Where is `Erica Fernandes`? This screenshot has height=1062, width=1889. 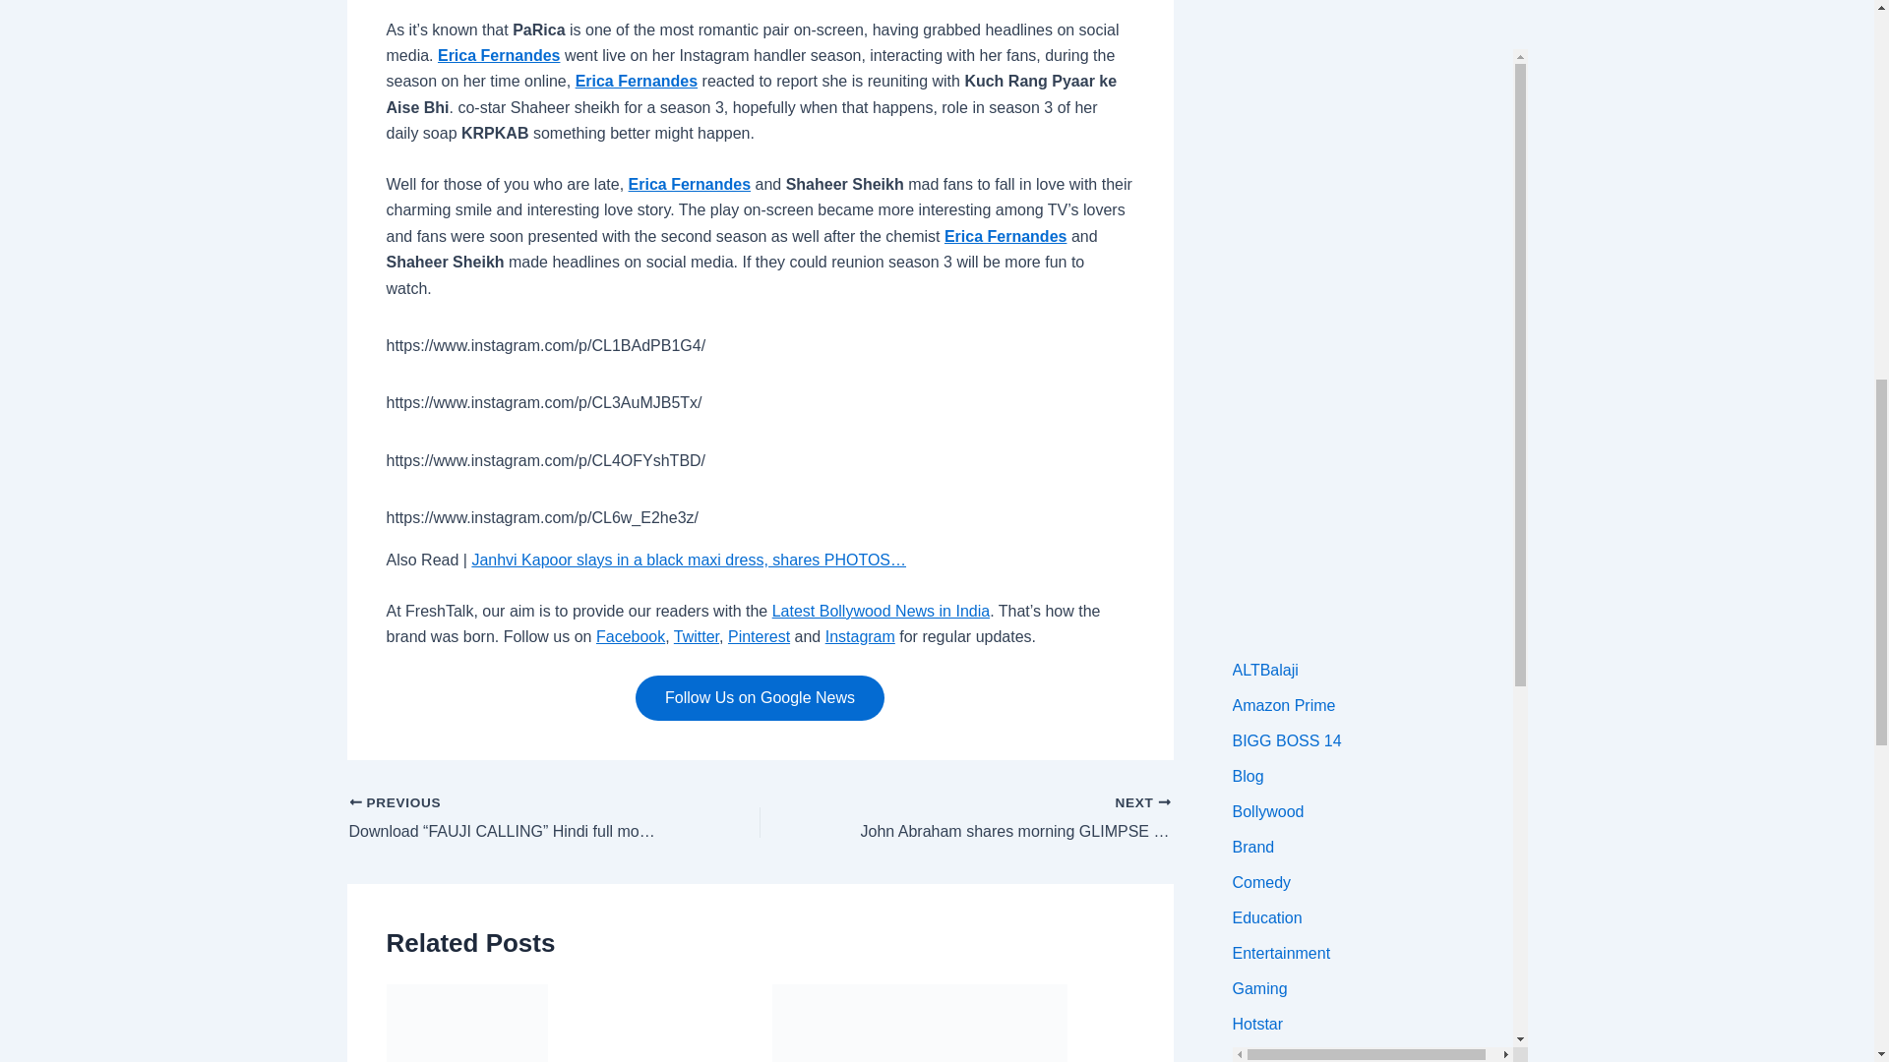
Erica Fernandes is located at coordinates (691, 184).